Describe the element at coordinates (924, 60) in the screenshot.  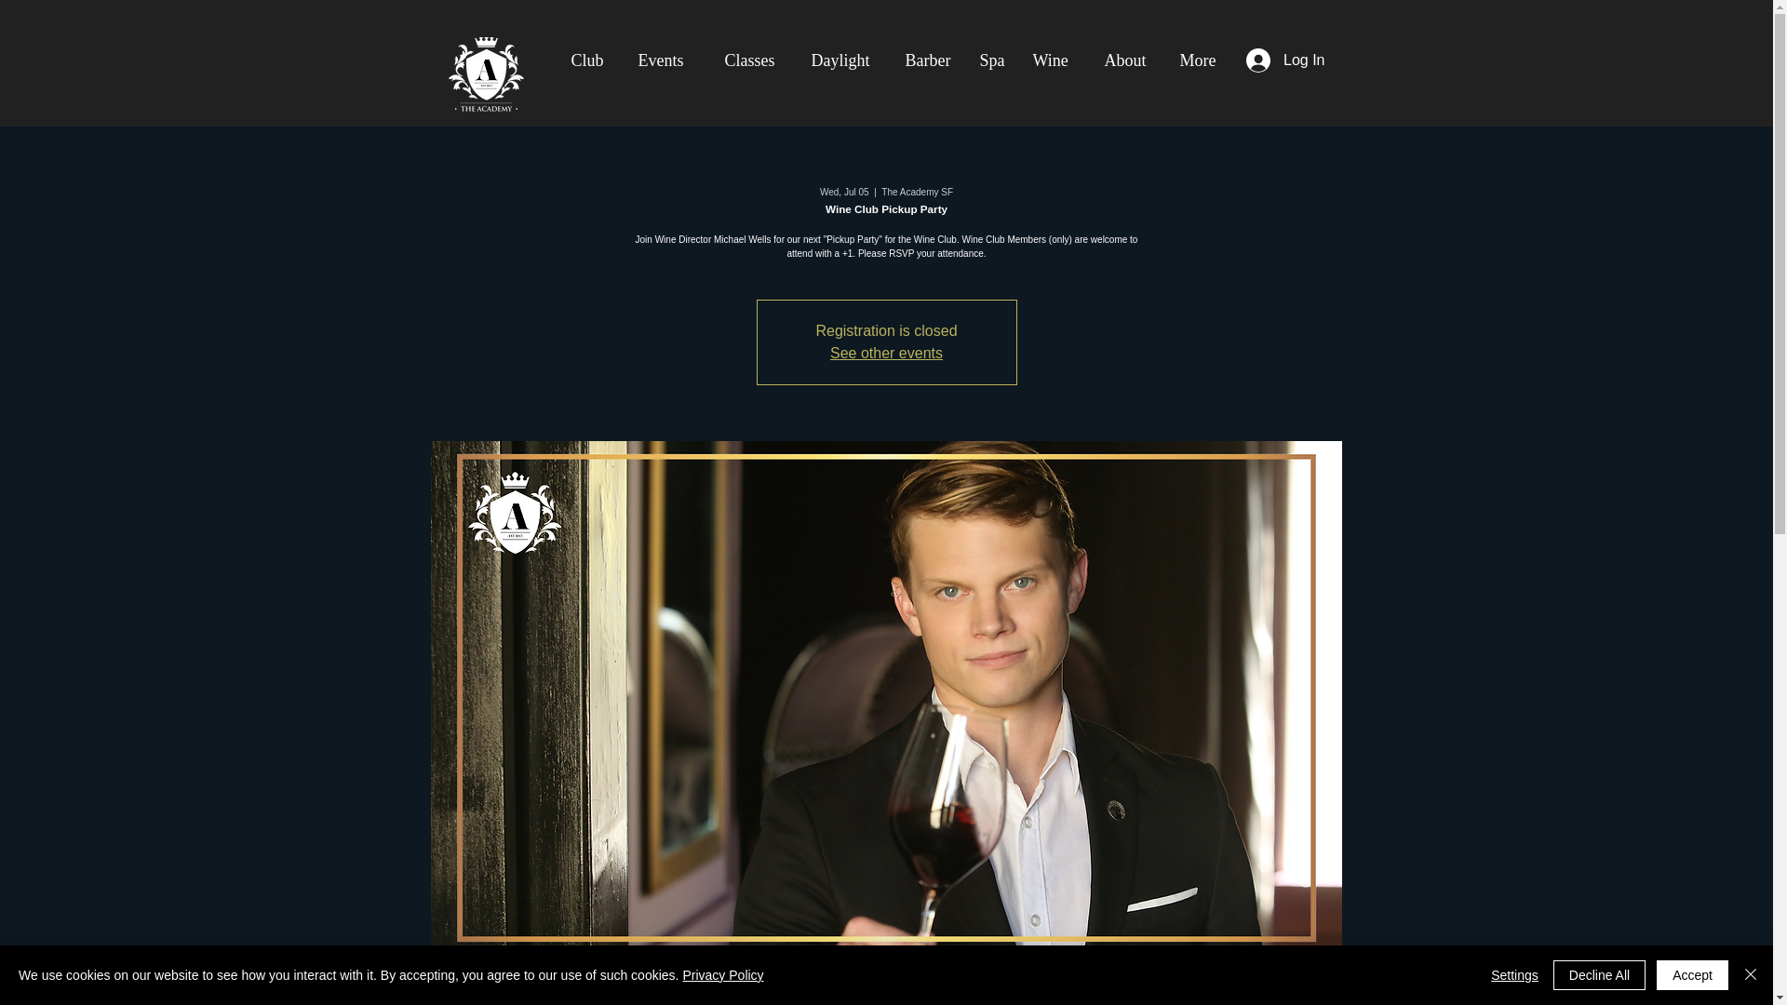
I see `Barber` at that location.